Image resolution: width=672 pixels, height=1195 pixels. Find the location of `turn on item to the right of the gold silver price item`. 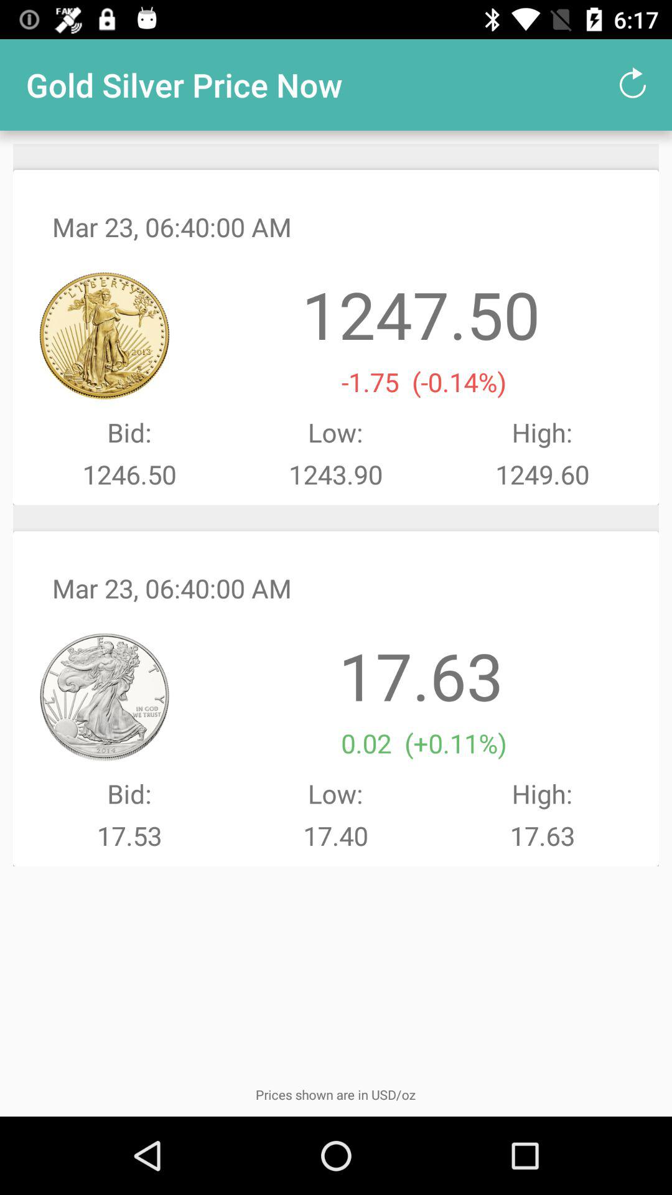

turn on item to the right of the gold silver price item is located at coordinates (632, 85).